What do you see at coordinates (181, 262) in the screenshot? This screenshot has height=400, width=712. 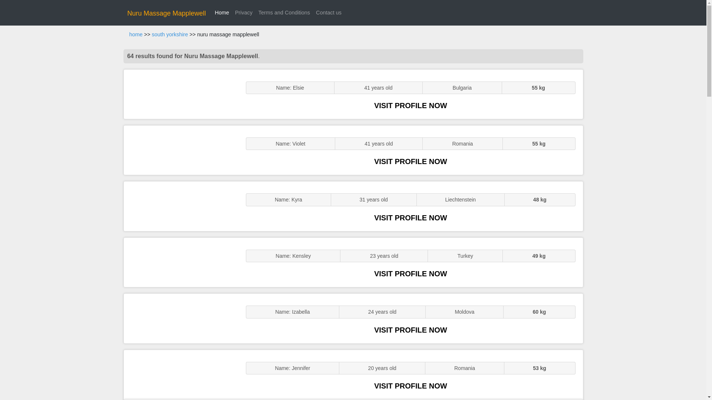 I see `Sluts` at bounding box center [181, 262].